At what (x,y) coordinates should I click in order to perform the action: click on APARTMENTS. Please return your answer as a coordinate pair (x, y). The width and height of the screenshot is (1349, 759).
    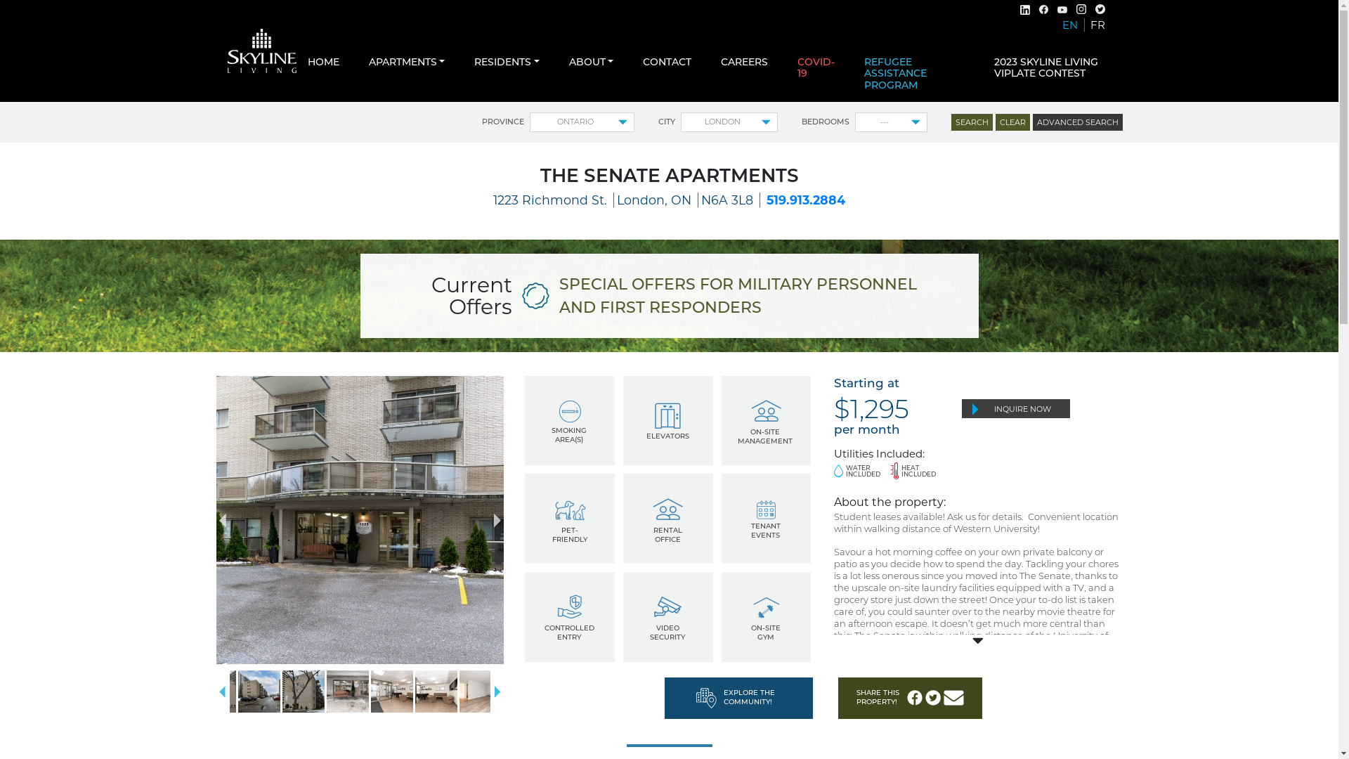
    Looking at the image, I should click on (406, 62).